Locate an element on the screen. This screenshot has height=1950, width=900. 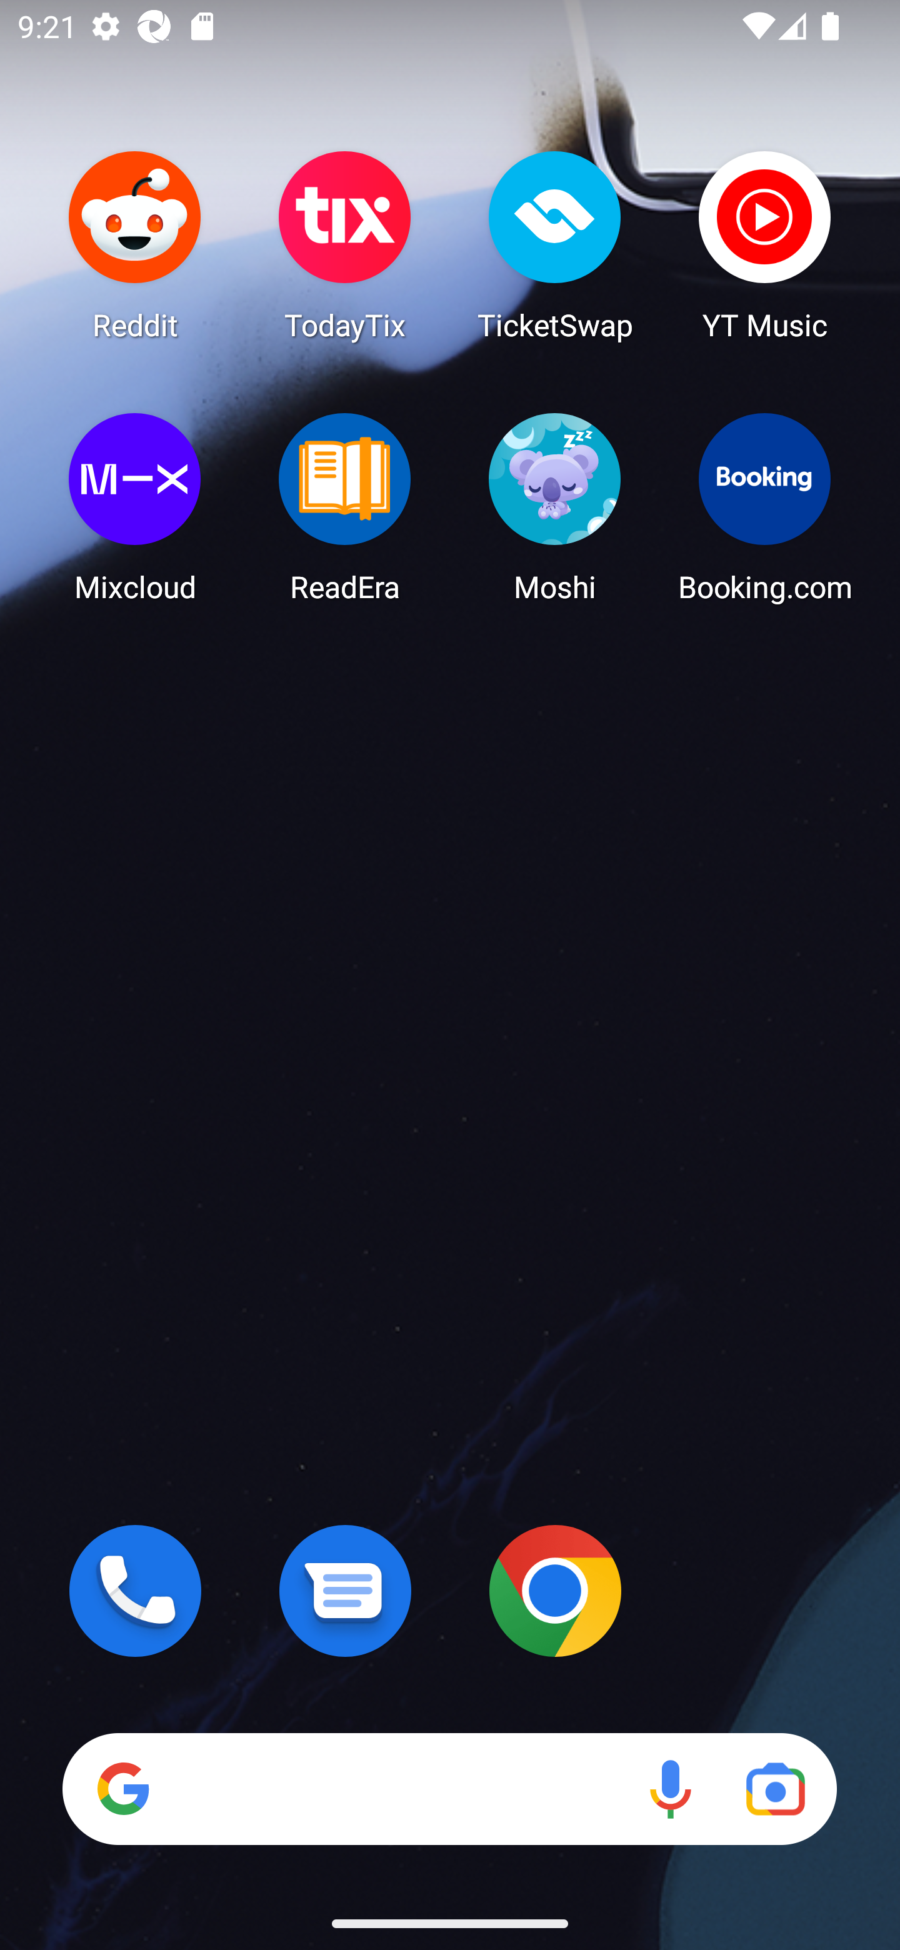
Moshi is located at coordinates (555, 507).